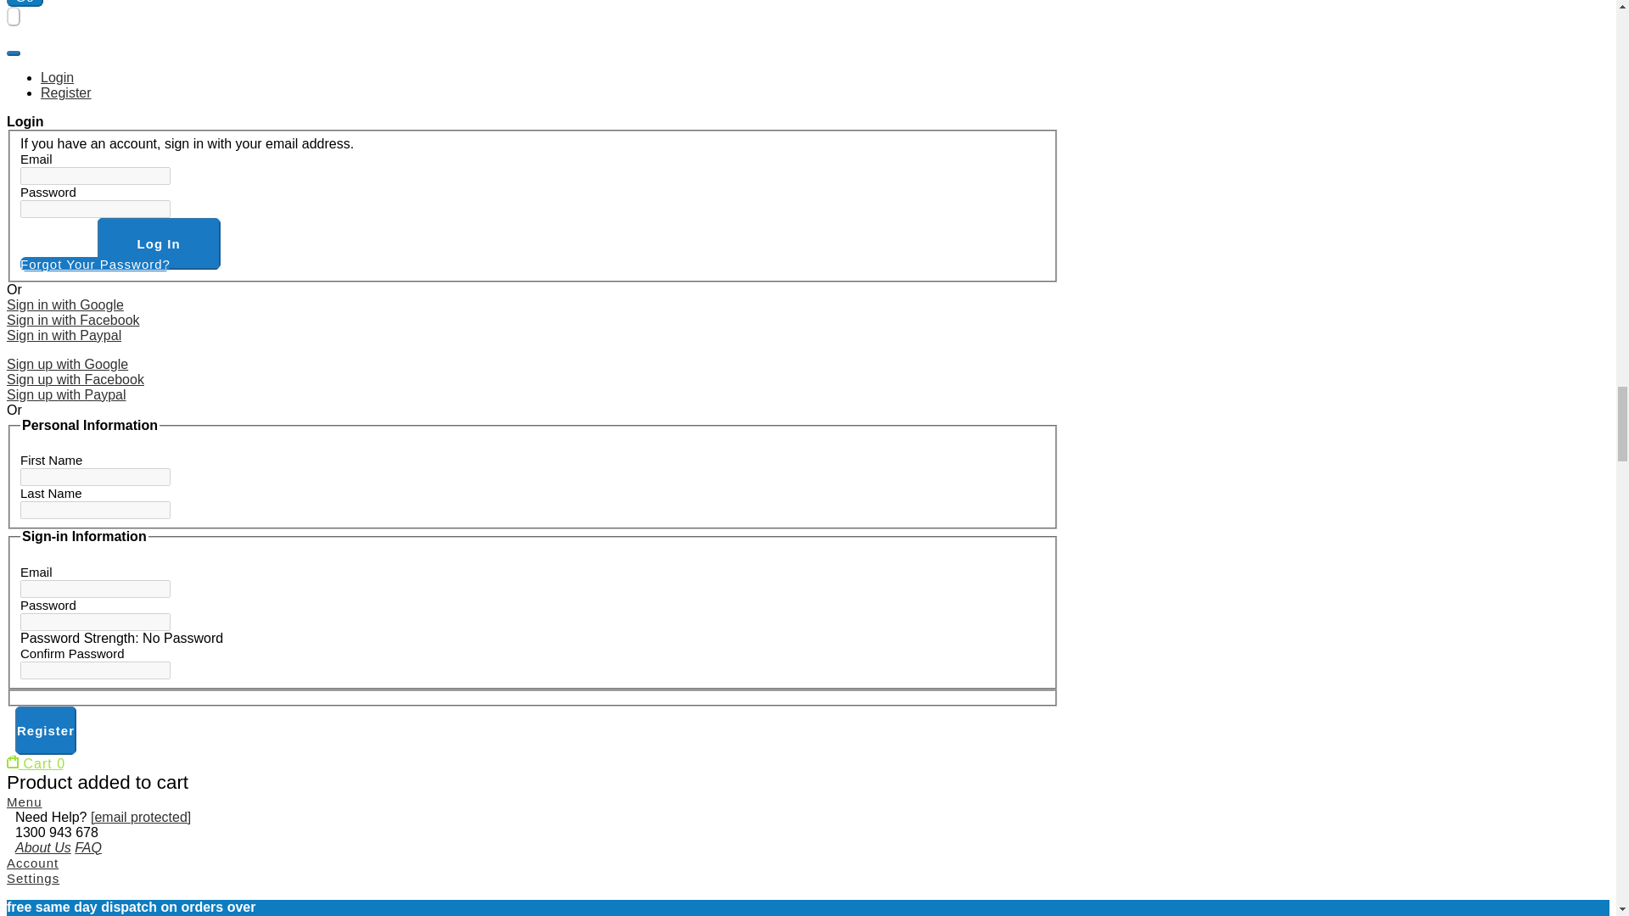 This screenshot has height=916, width=1629. What do you see at coordinates (95, 510) in the screenshot?
I see `Last Name` at bounding box center [95, 510].